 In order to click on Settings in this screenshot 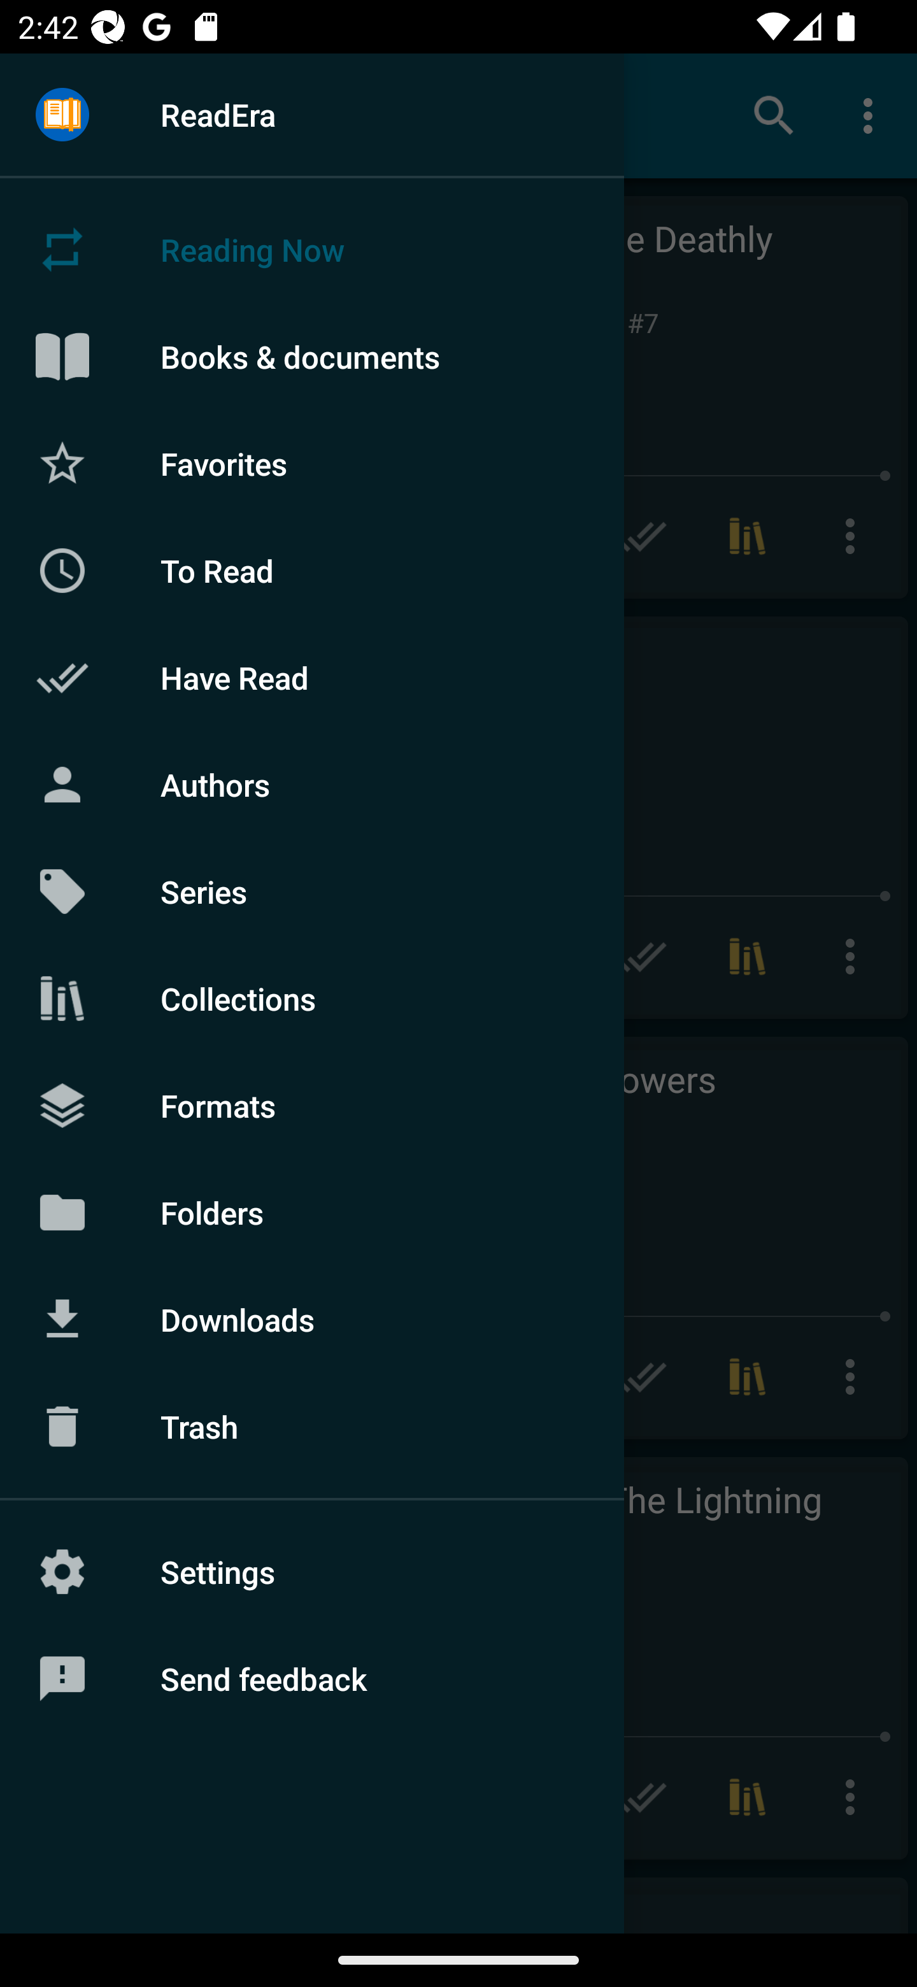, I will do `click(312, 1572)`.